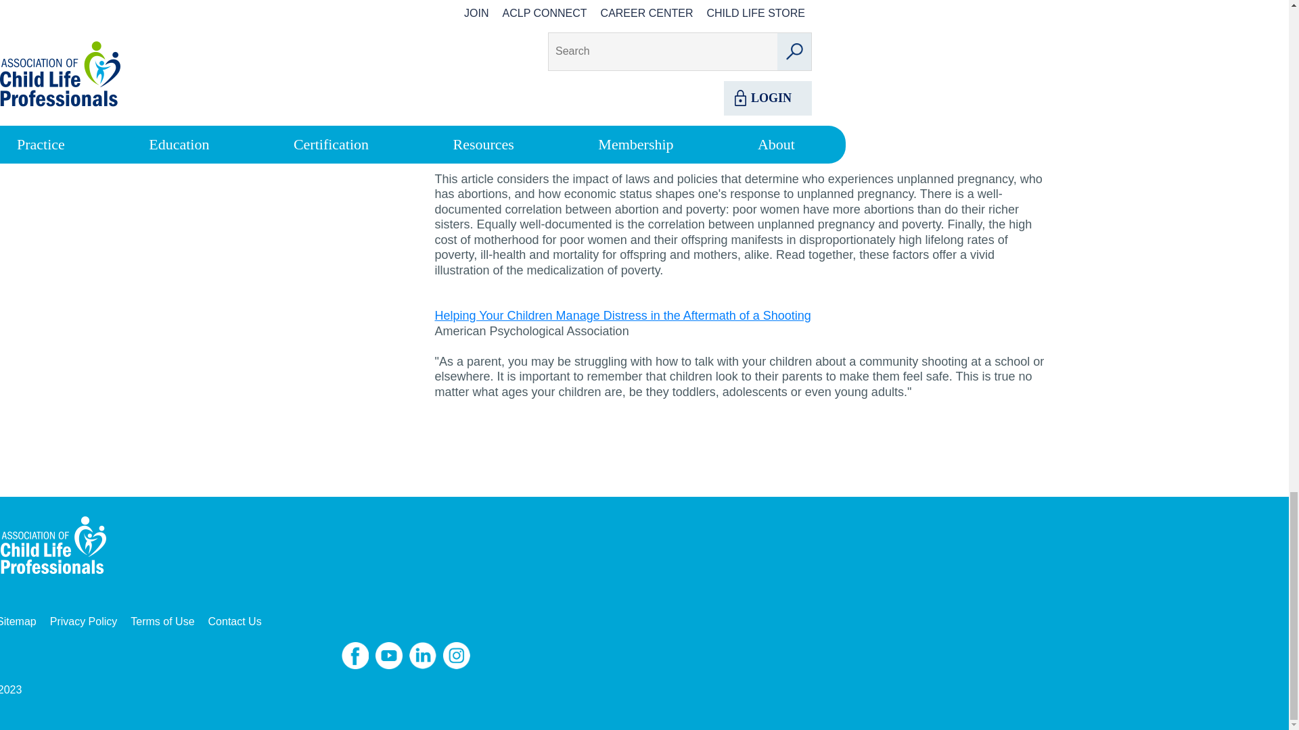  I want to click on bgFootLogo, so click(58, 546).